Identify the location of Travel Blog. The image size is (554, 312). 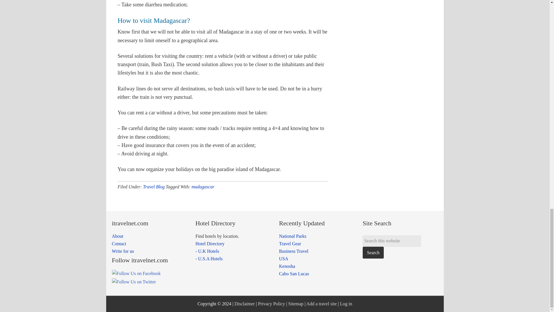
(154, 187).